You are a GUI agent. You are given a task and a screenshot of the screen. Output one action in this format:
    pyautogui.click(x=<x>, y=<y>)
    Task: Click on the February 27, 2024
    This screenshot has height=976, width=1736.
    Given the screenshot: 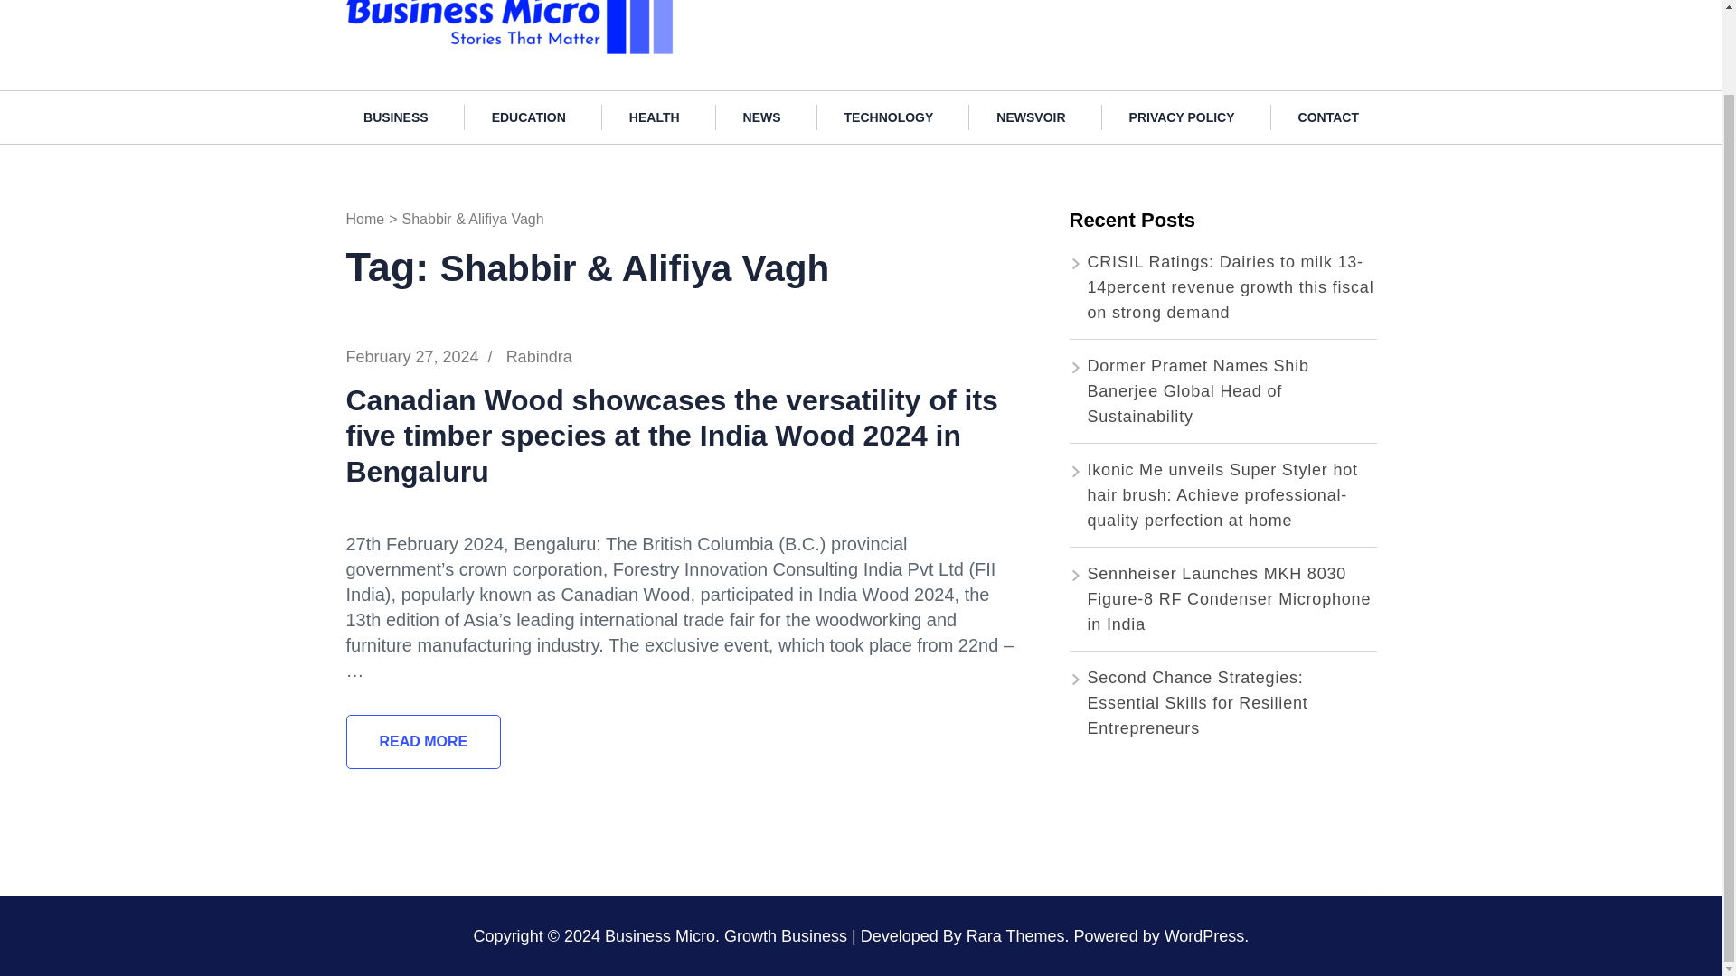 What is the action you would take?
    pyautogui.click(x=412, y=356)
    